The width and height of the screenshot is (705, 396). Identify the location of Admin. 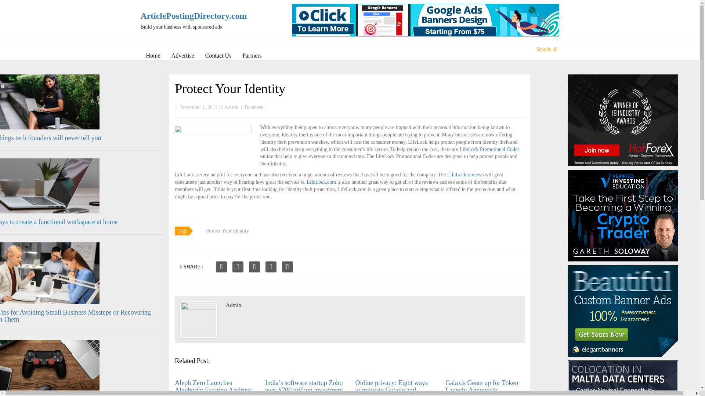
(231, 107).